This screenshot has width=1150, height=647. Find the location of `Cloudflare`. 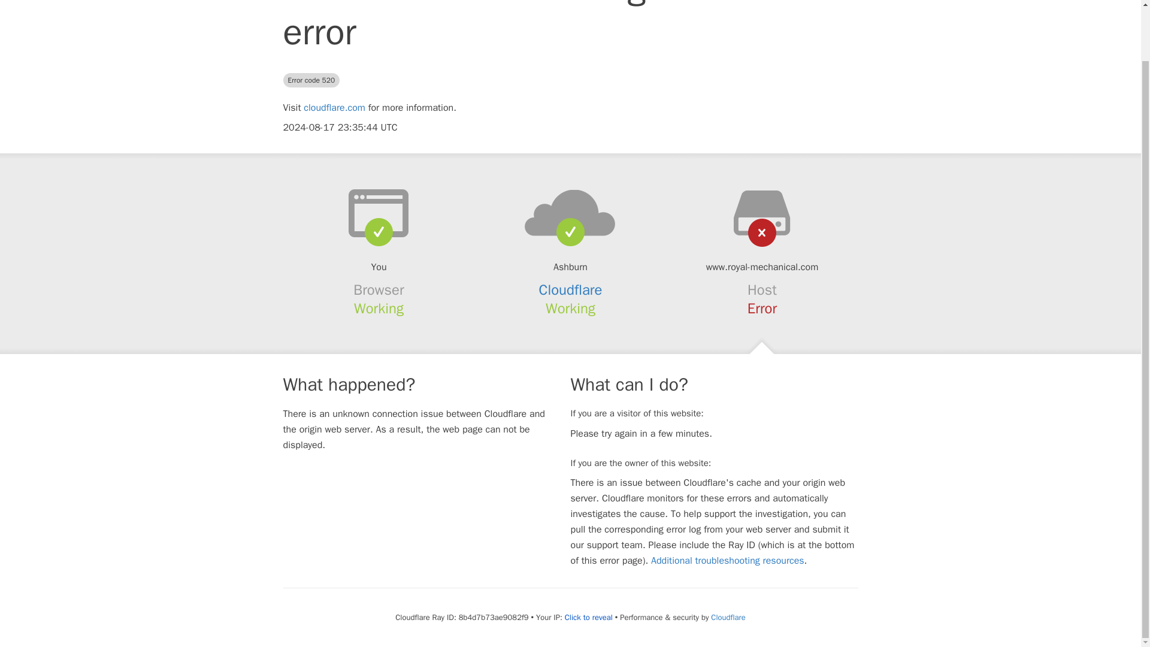

Cloudflare is located at coordinates (728, 617).